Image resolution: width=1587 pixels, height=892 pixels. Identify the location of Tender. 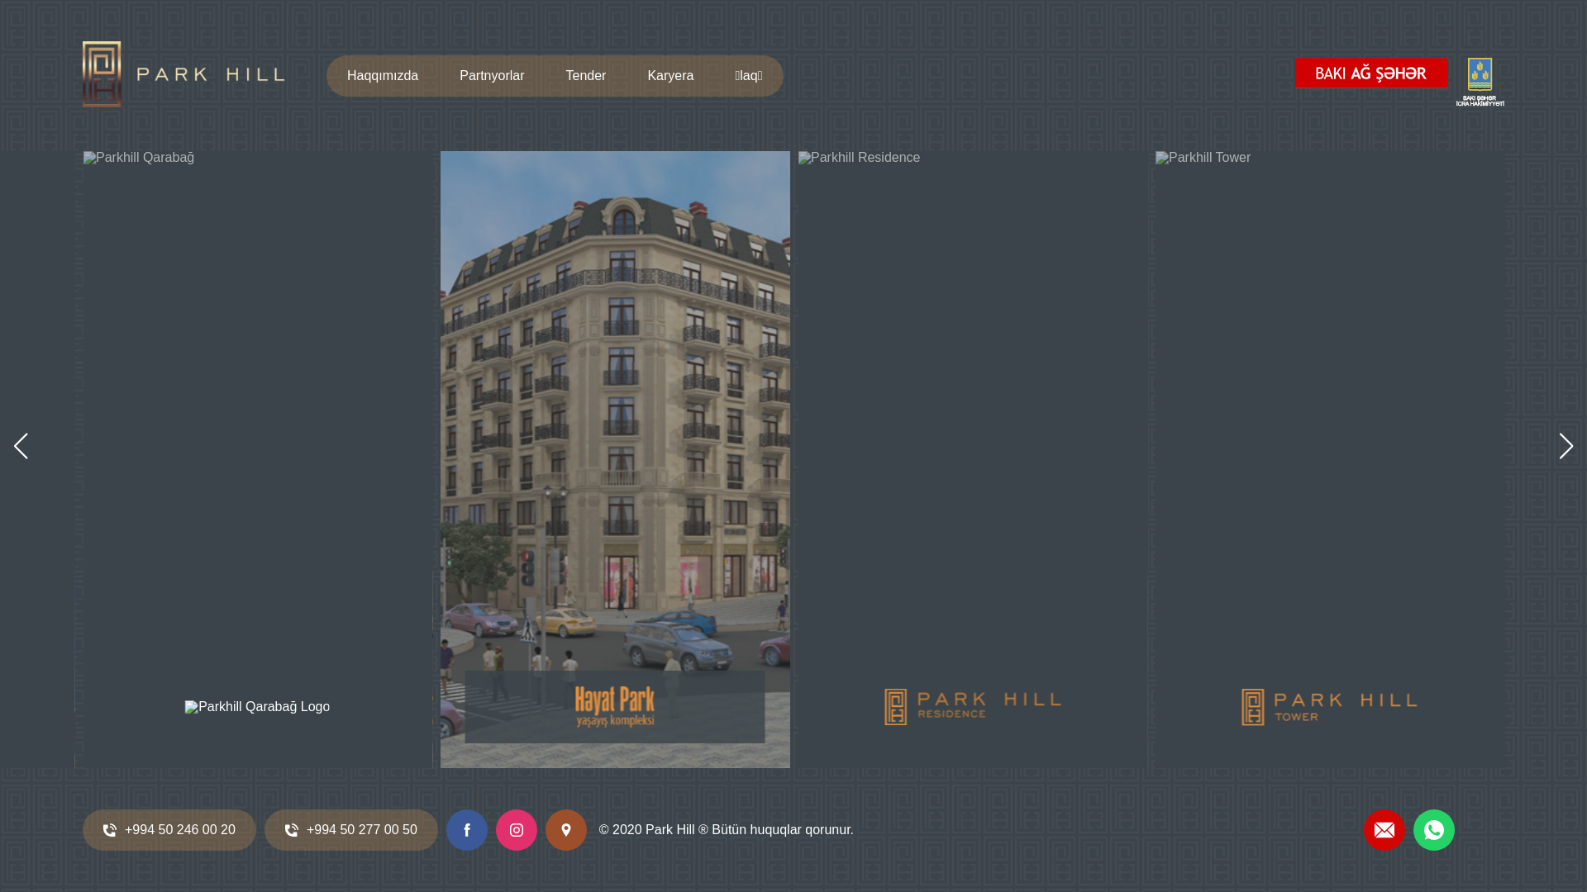
(587, 75).